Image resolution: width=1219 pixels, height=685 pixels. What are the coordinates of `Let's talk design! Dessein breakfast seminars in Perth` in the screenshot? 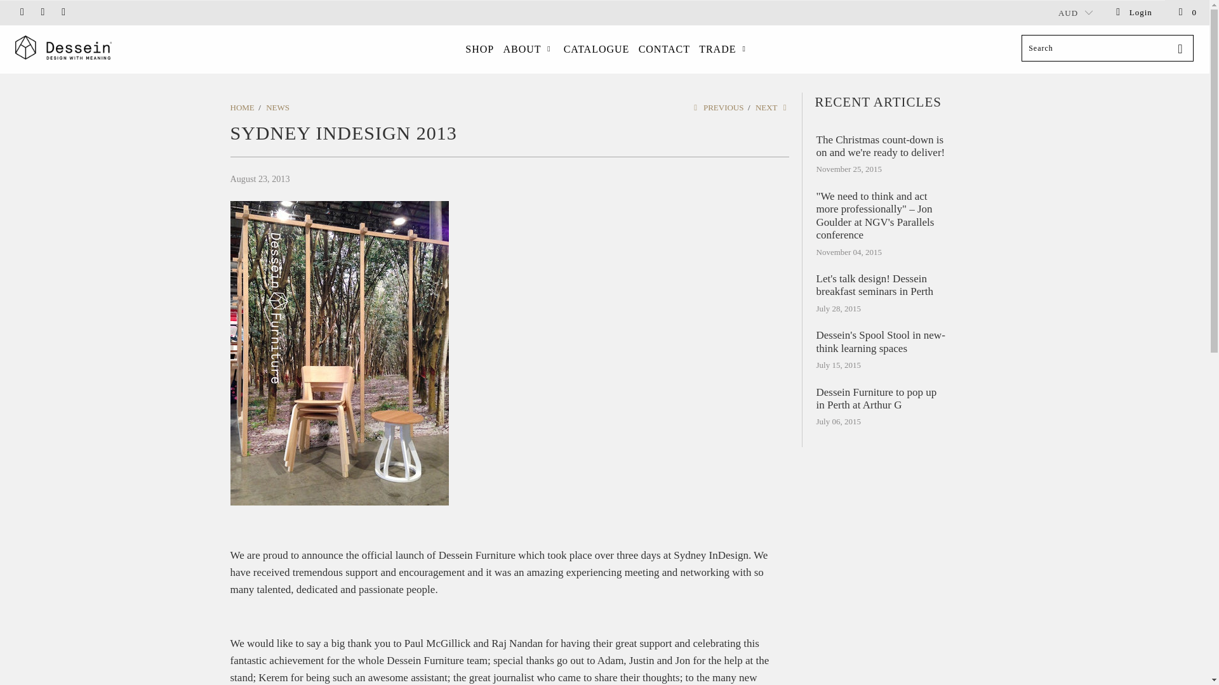 It's located at (881, 285).